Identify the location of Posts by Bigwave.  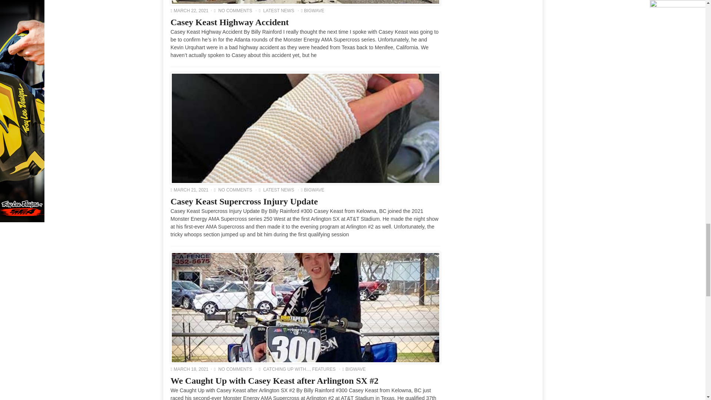
(314, 10).